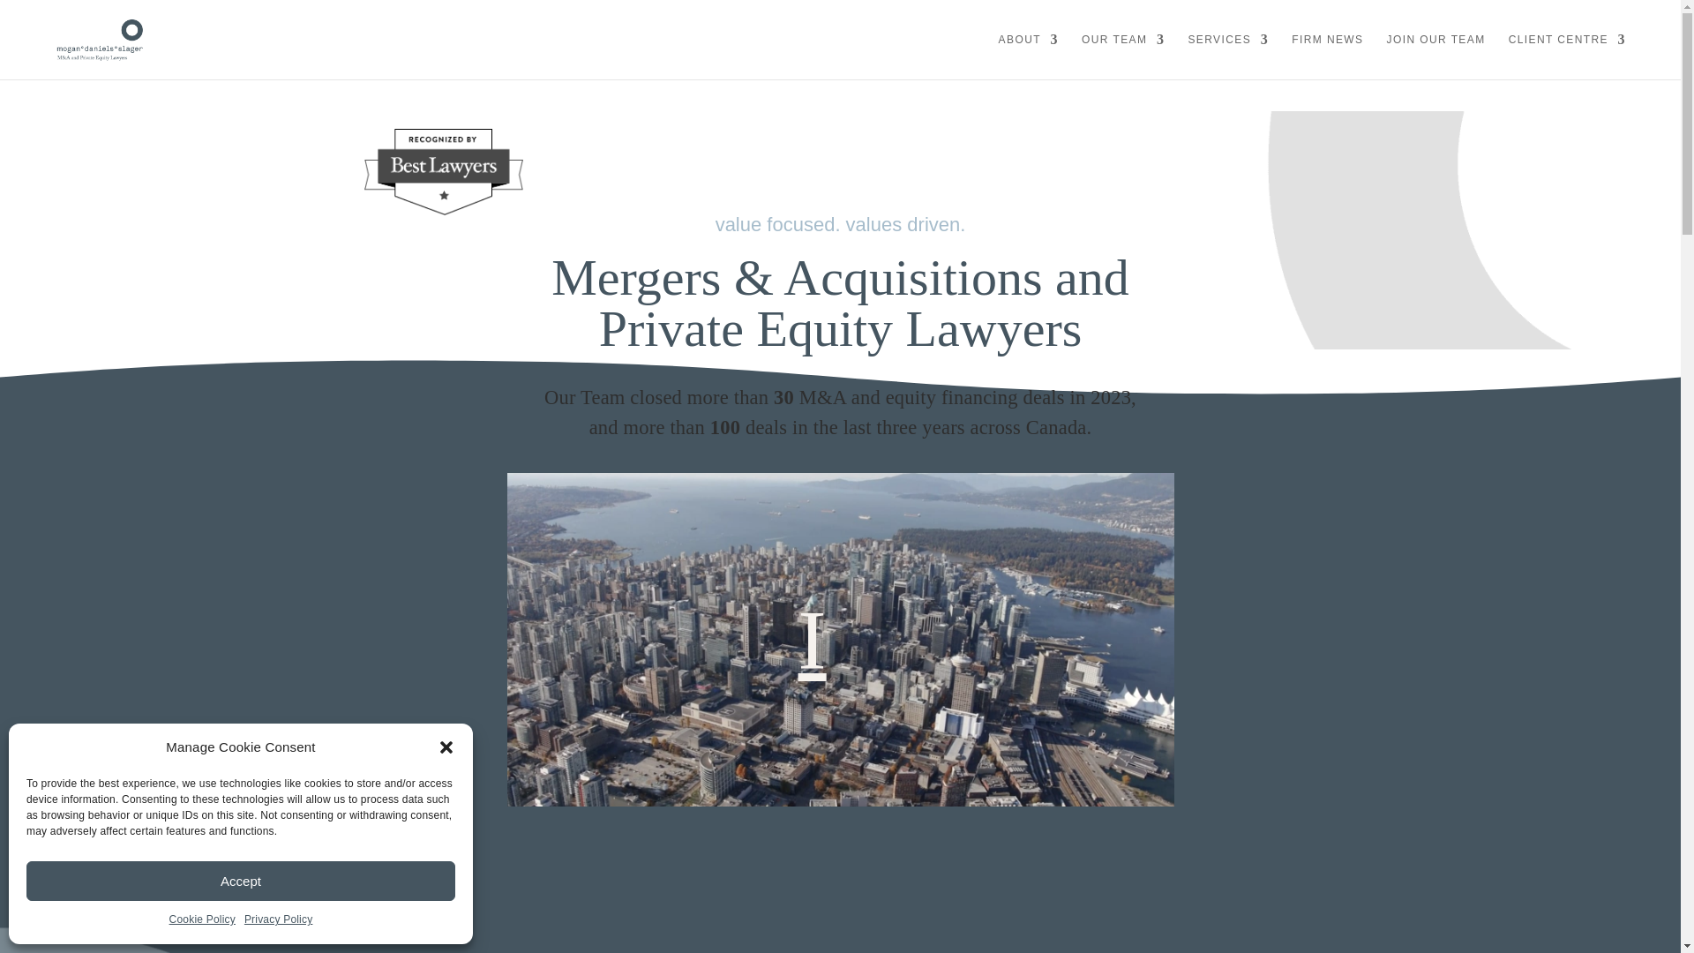  I want to click on Accept, so click(241, 881).